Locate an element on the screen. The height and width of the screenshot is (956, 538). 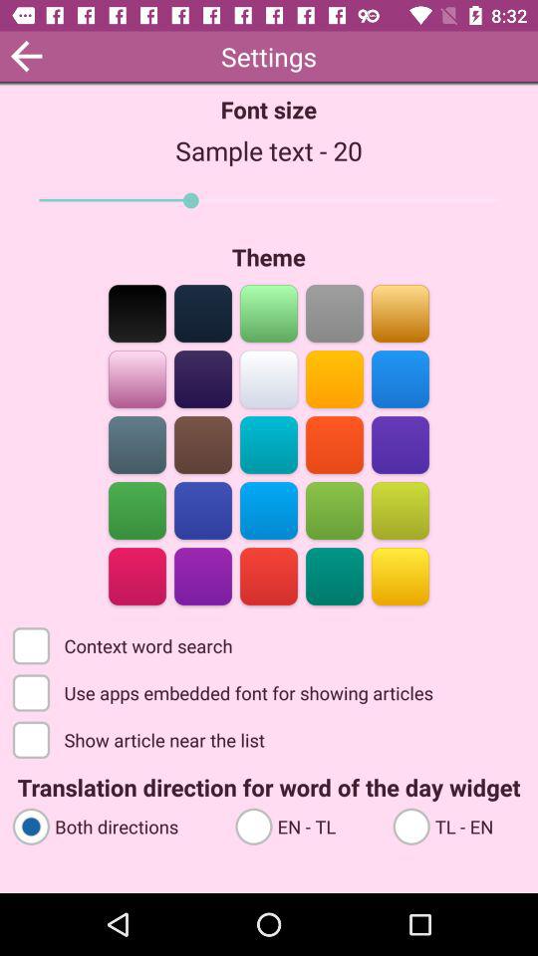
tap icon below use apps embedded icon is located at coordinates (140, 739).